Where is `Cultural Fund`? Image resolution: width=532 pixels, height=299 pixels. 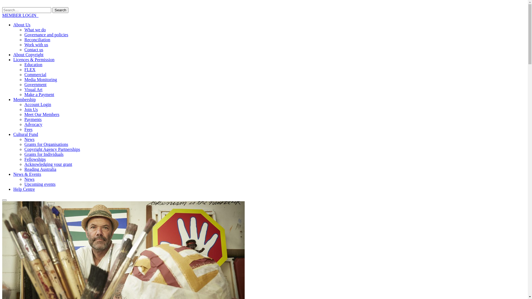
Cultural Fund is located at coordinates (25, 135).